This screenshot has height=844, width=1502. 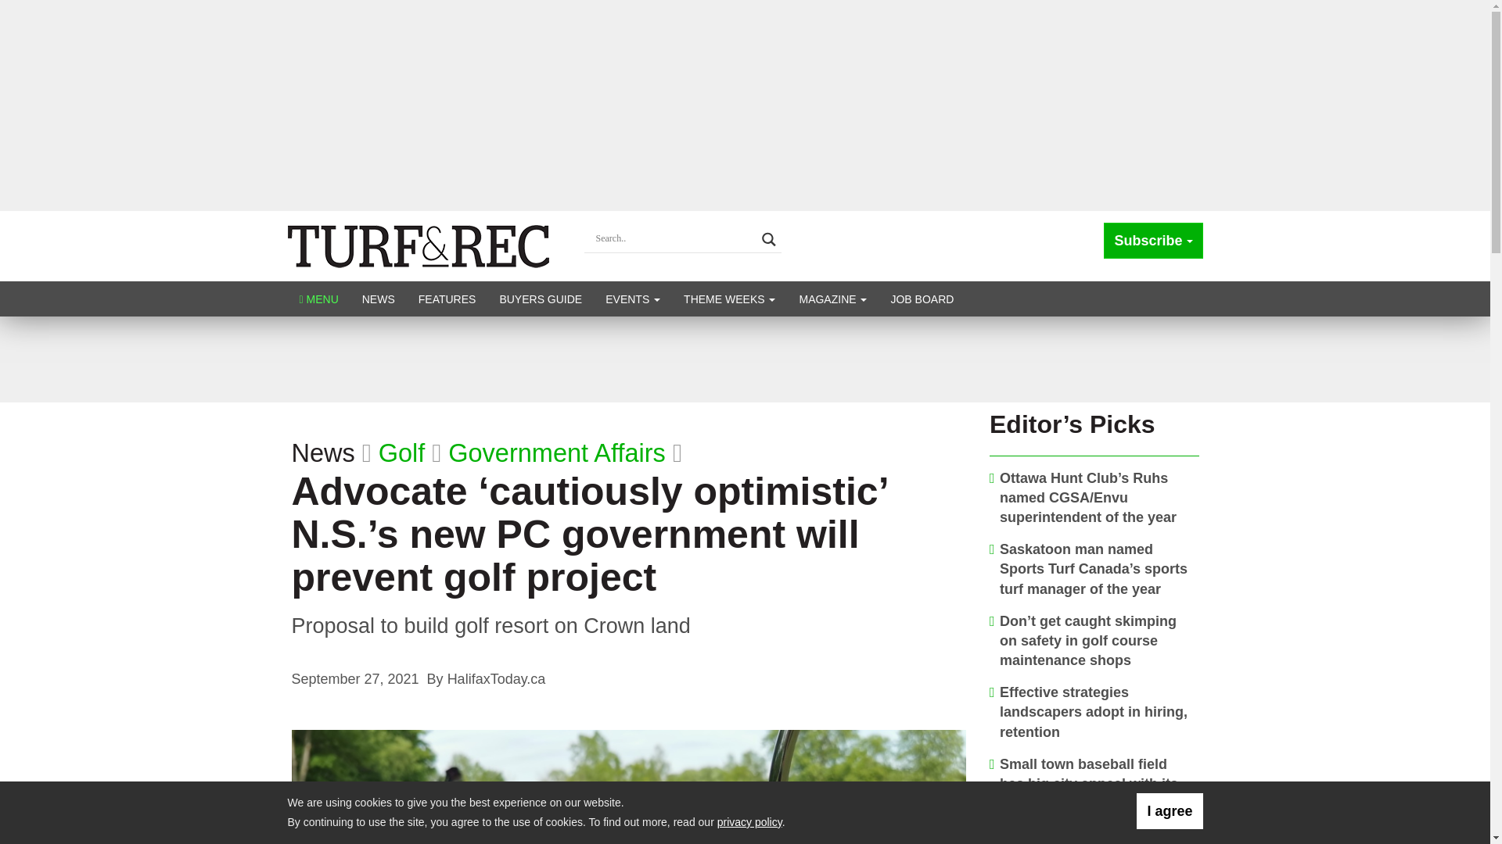 I want to click on 3rd party ad content, so click(x=744, y=359).